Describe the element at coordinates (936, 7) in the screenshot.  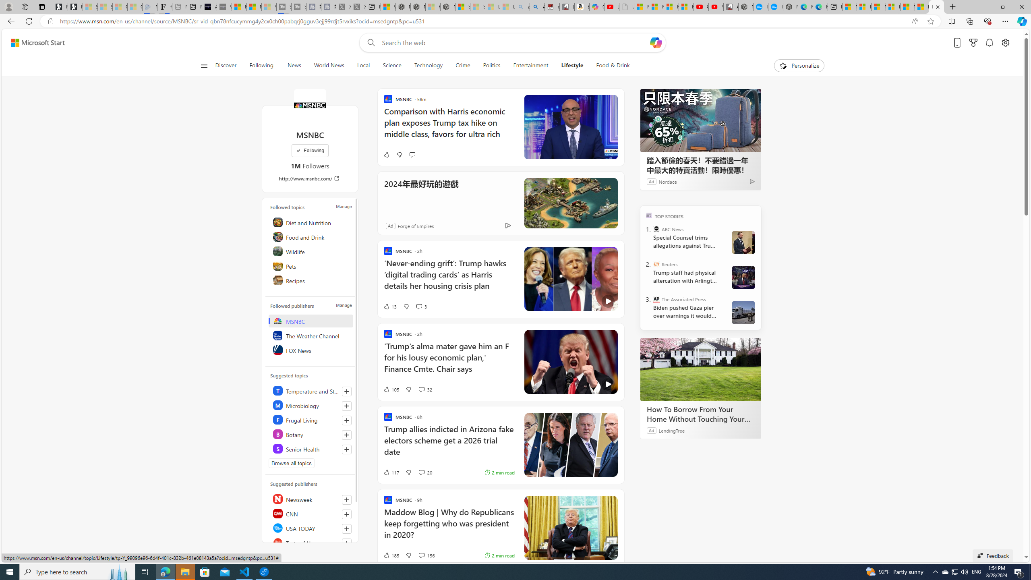
I see `MSNBC - MSN` at that location.